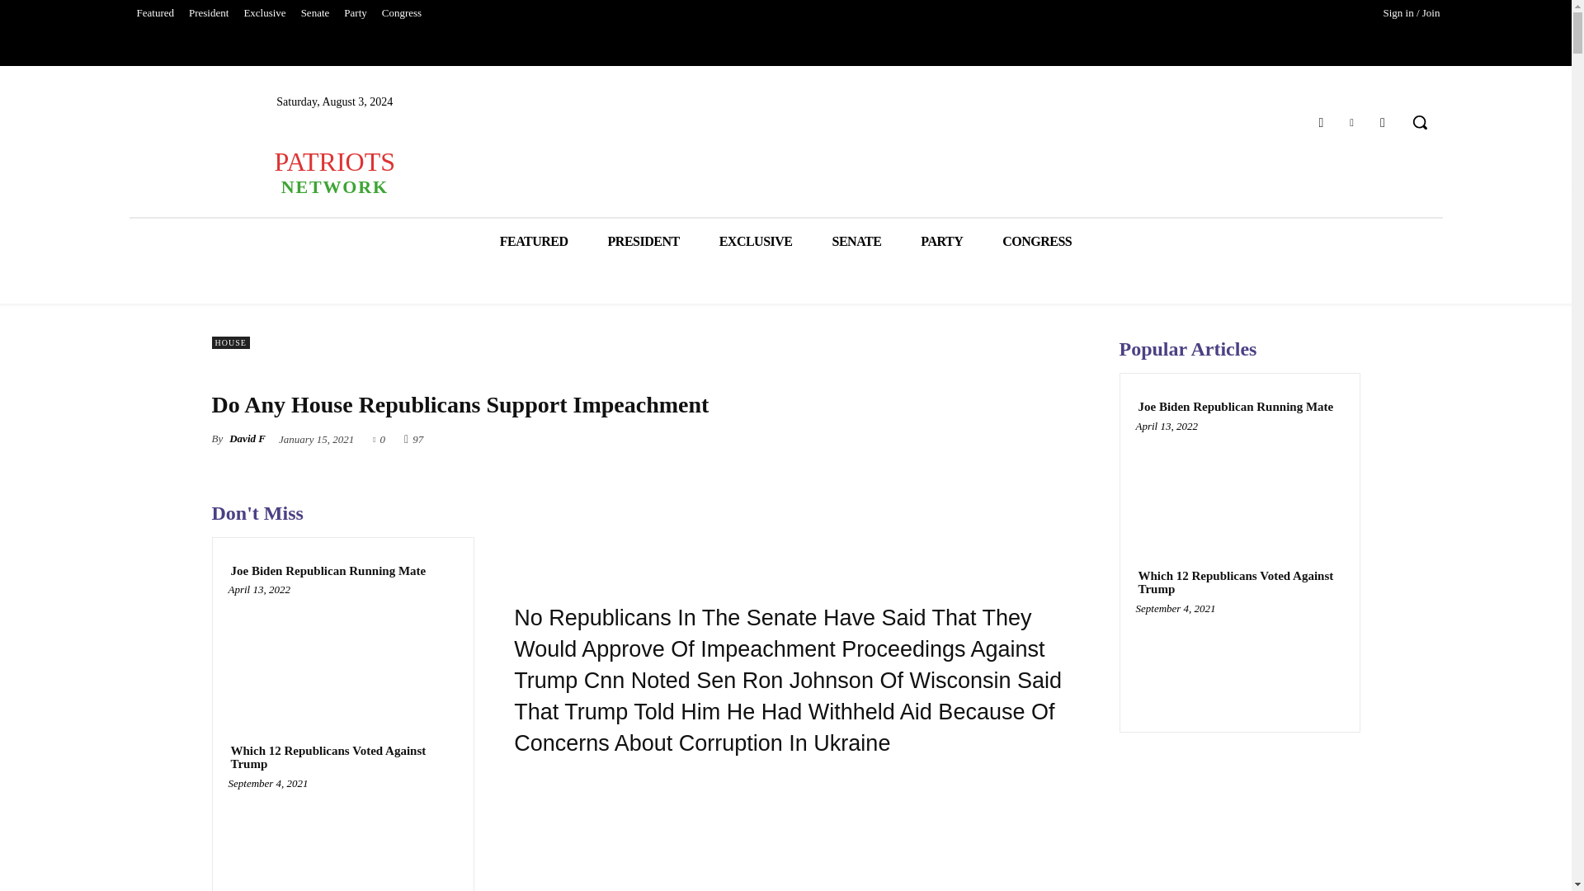 The height and width of the screenshot is (891, 1584). I want to click on Party, so click(355, 13).